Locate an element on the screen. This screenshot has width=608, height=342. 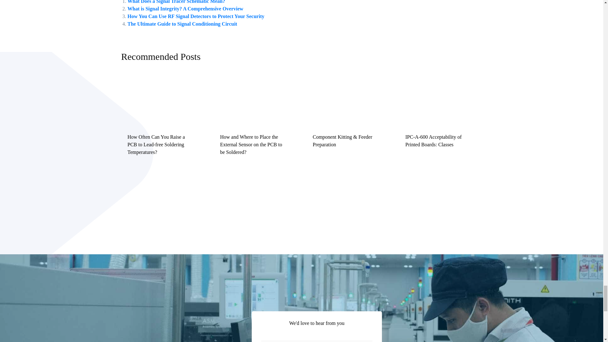
What is Signal Integrity? A Comprehensive Overview is located at coordinates (185, 8).